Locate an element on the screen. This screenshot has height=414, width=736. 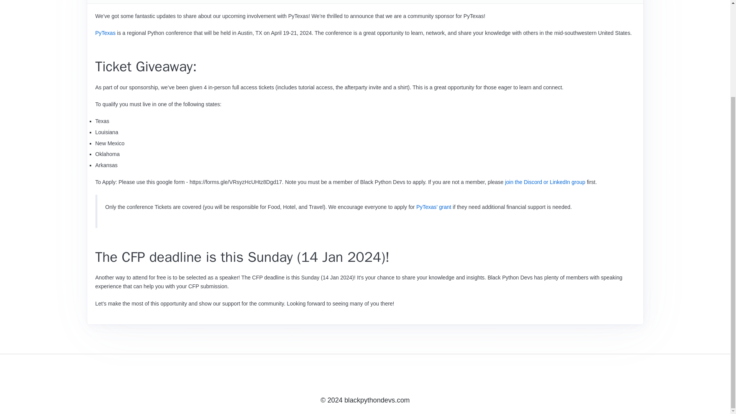
github is located at coordinates (302, 378).